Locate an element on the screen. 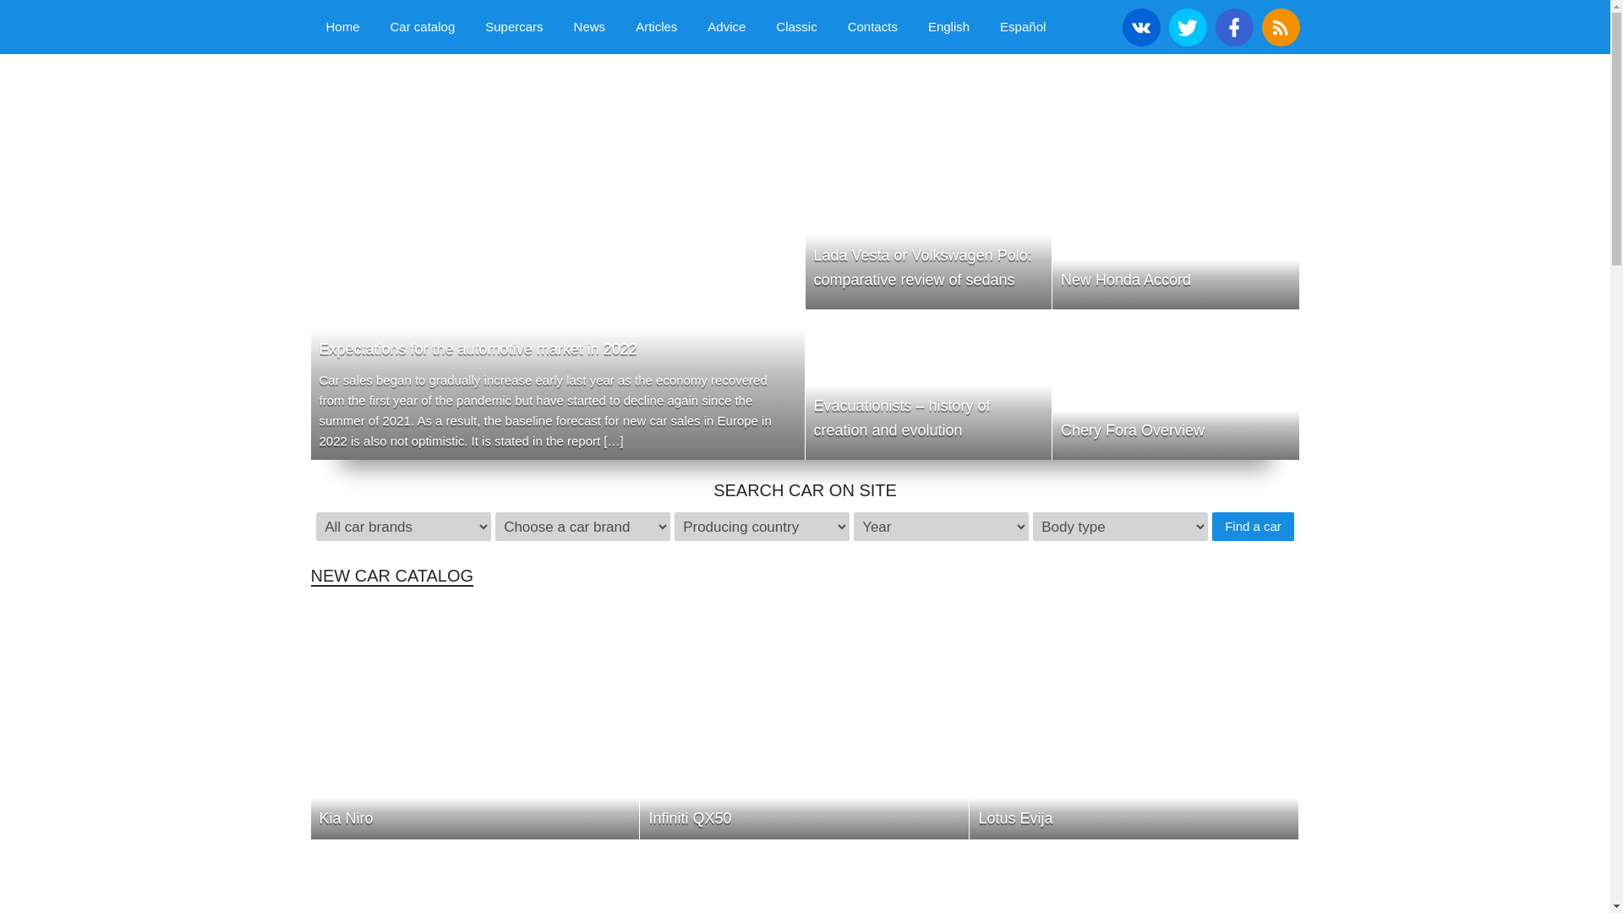  Articles is located at coordinates (656, 27).